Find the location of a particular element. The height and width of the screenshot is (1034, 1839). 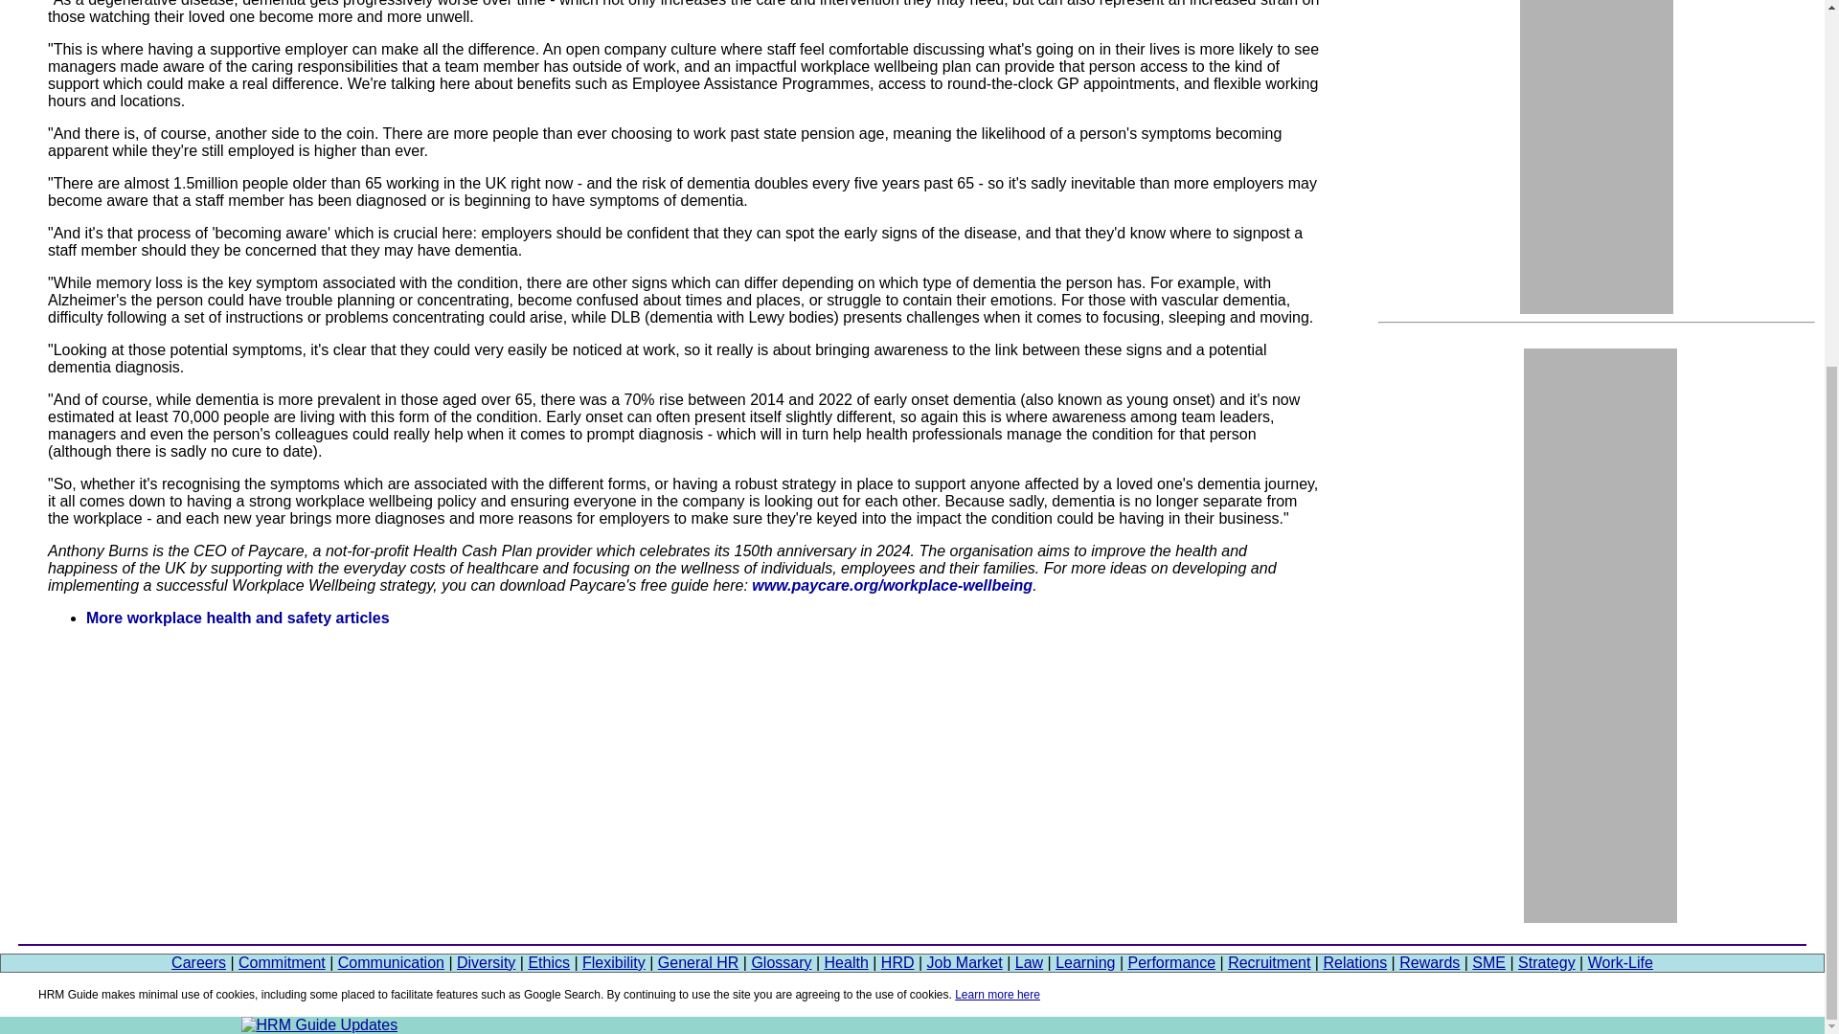

HRD is located at coordinates (897, 962).